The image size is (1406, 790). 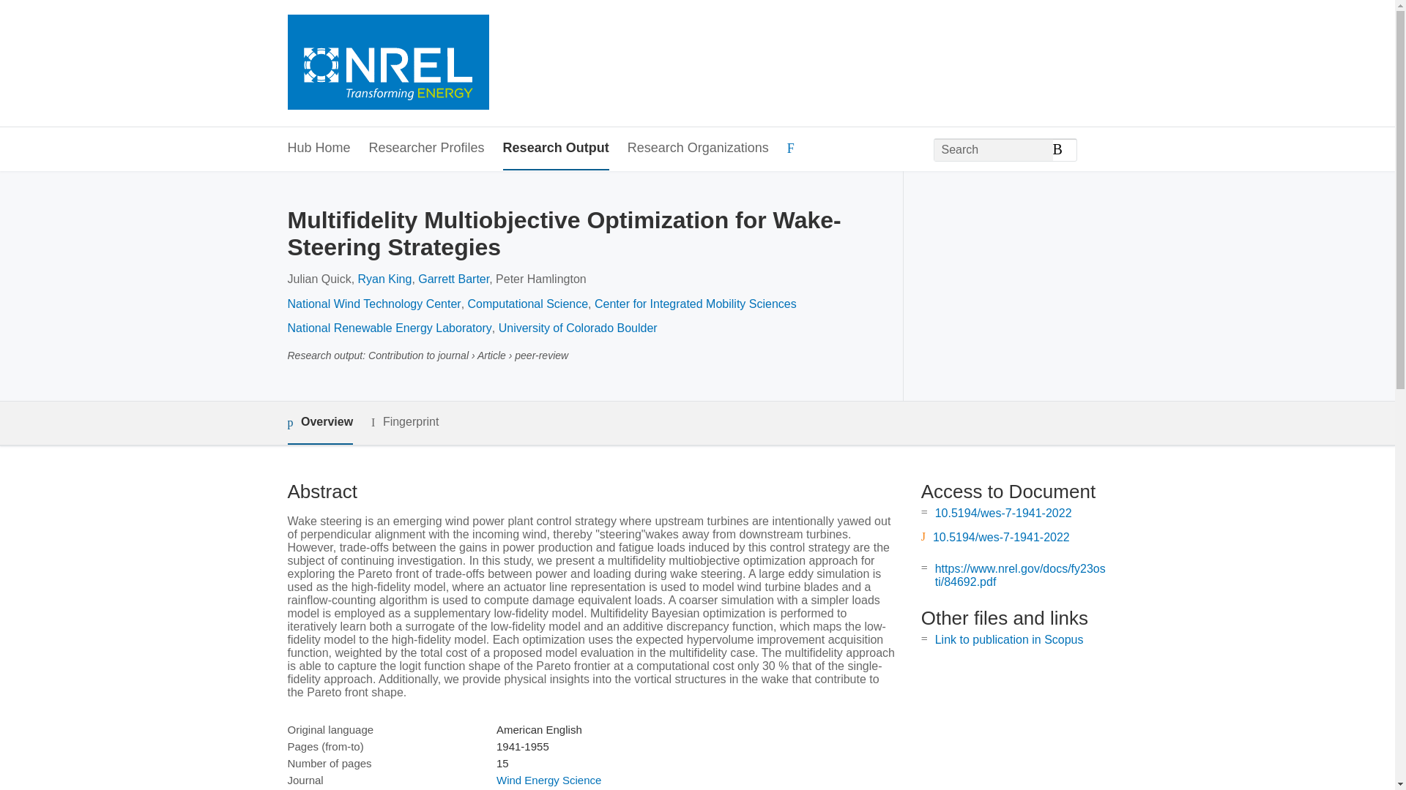 What do you see at coordinates (453, 278) in the screenshot?
I see `Garrett Barter` at bounding box center [453, 278].